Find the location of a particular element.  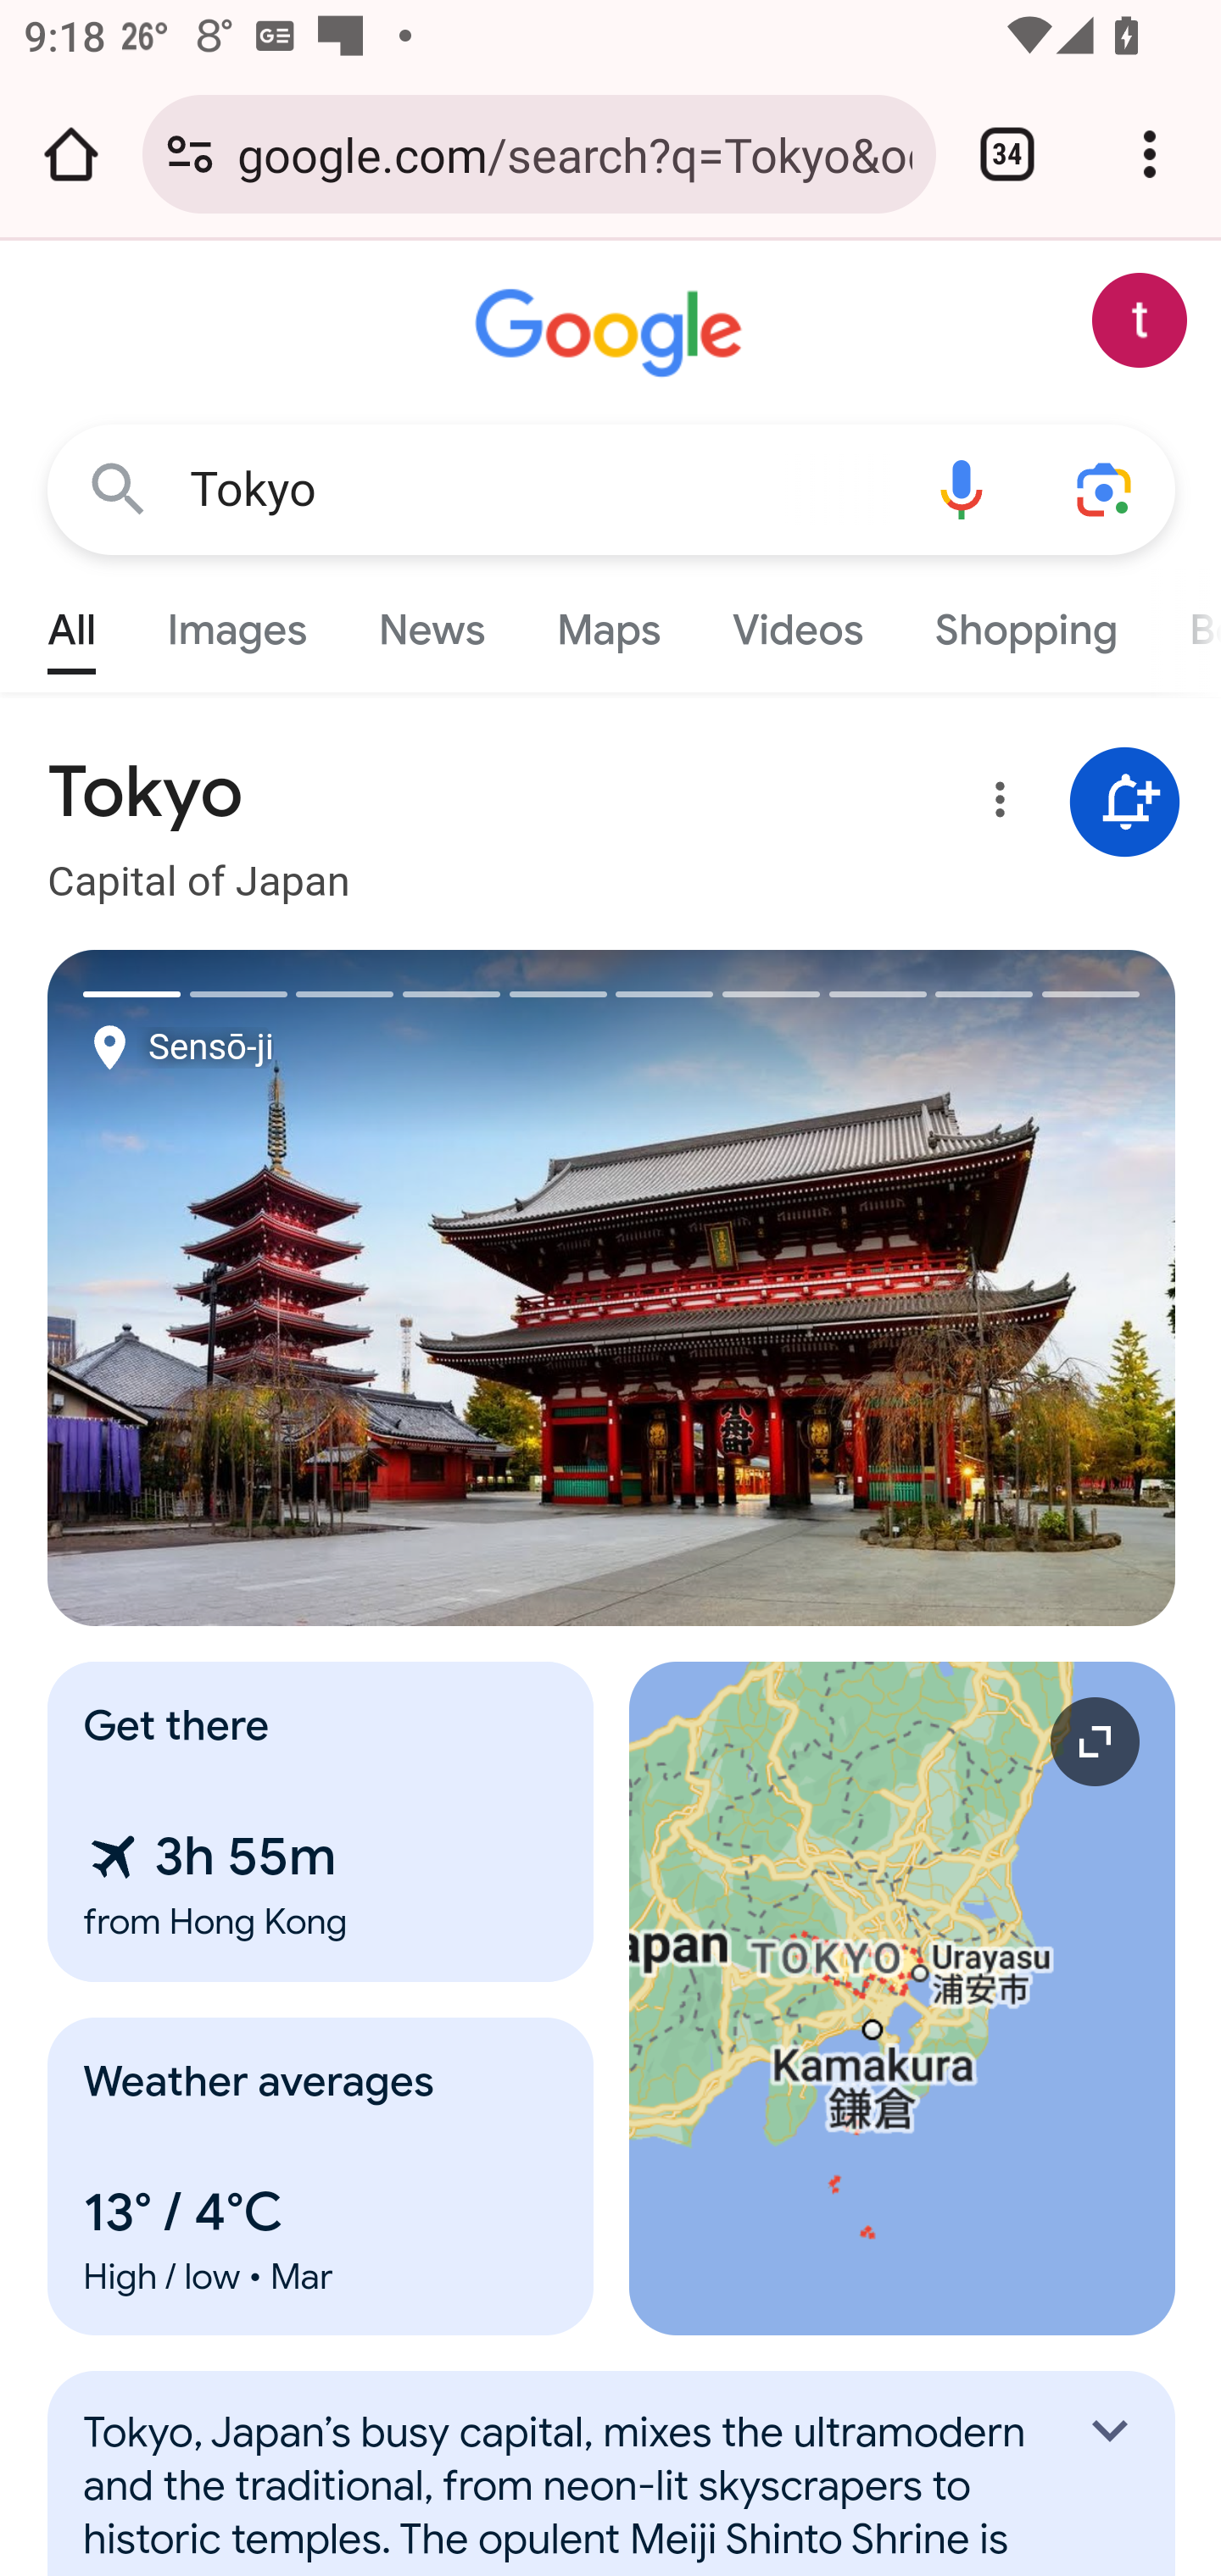

Next image is located at coordinates (895, 1288).